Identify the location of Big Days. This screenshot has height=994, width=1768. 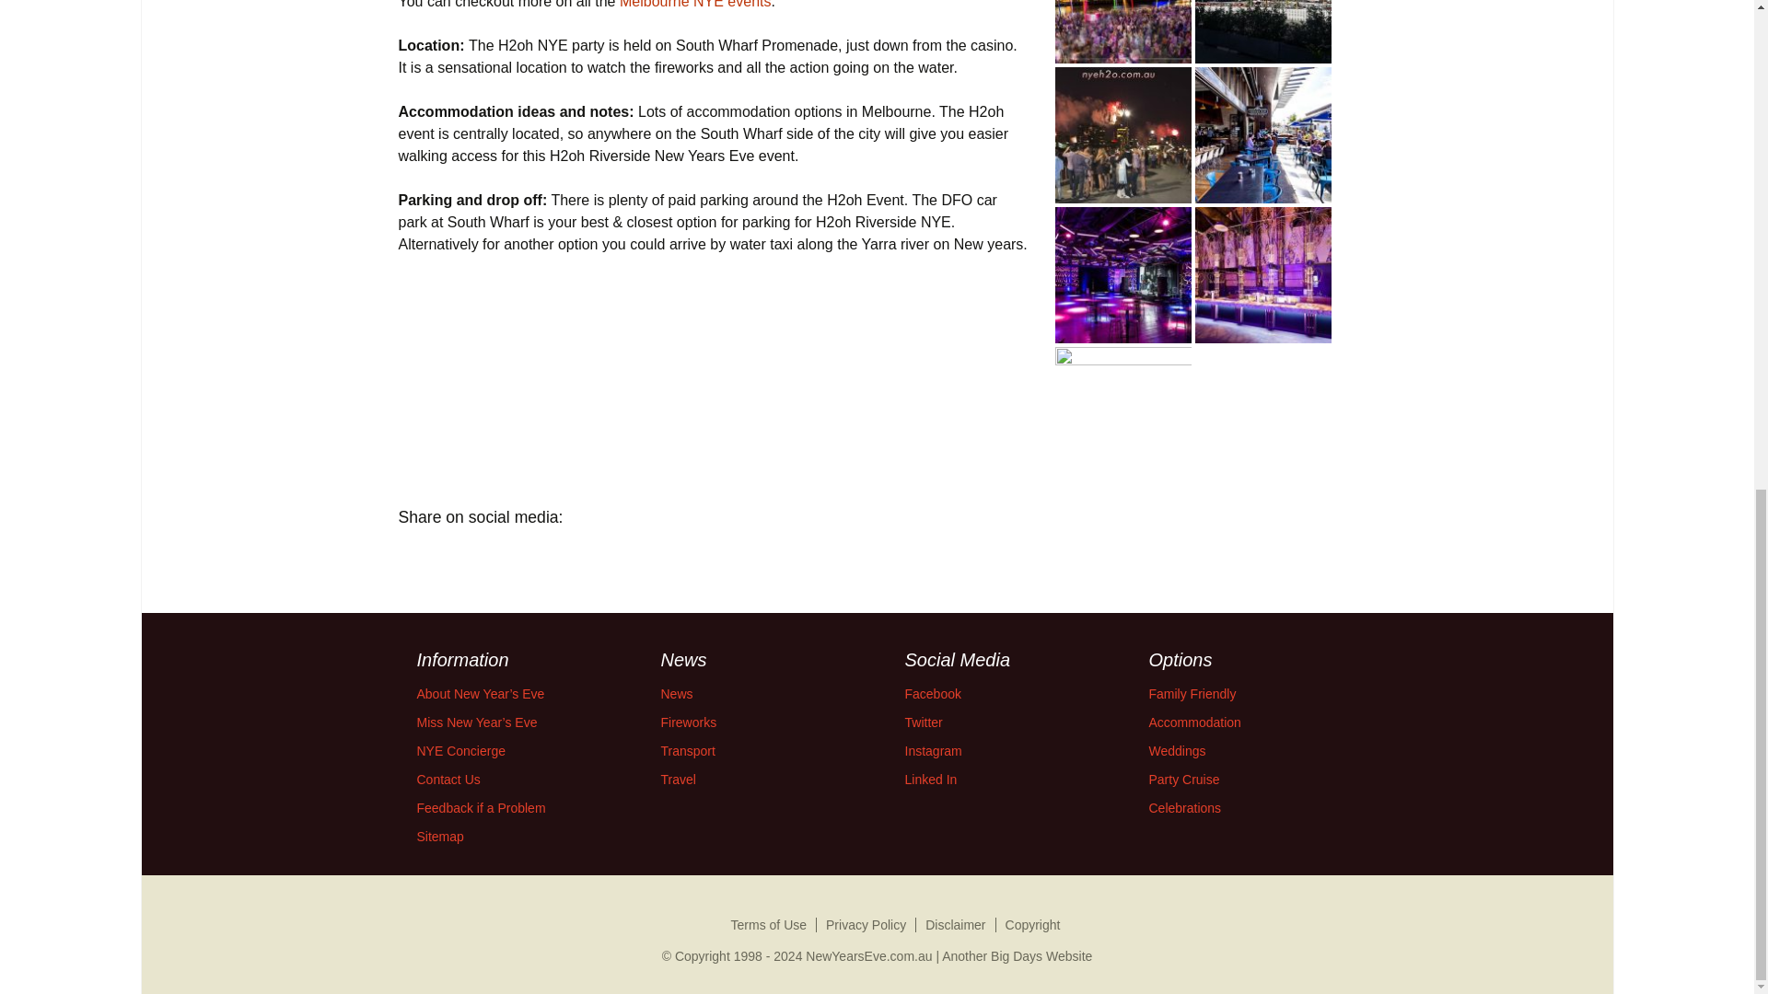
(1017, 955).